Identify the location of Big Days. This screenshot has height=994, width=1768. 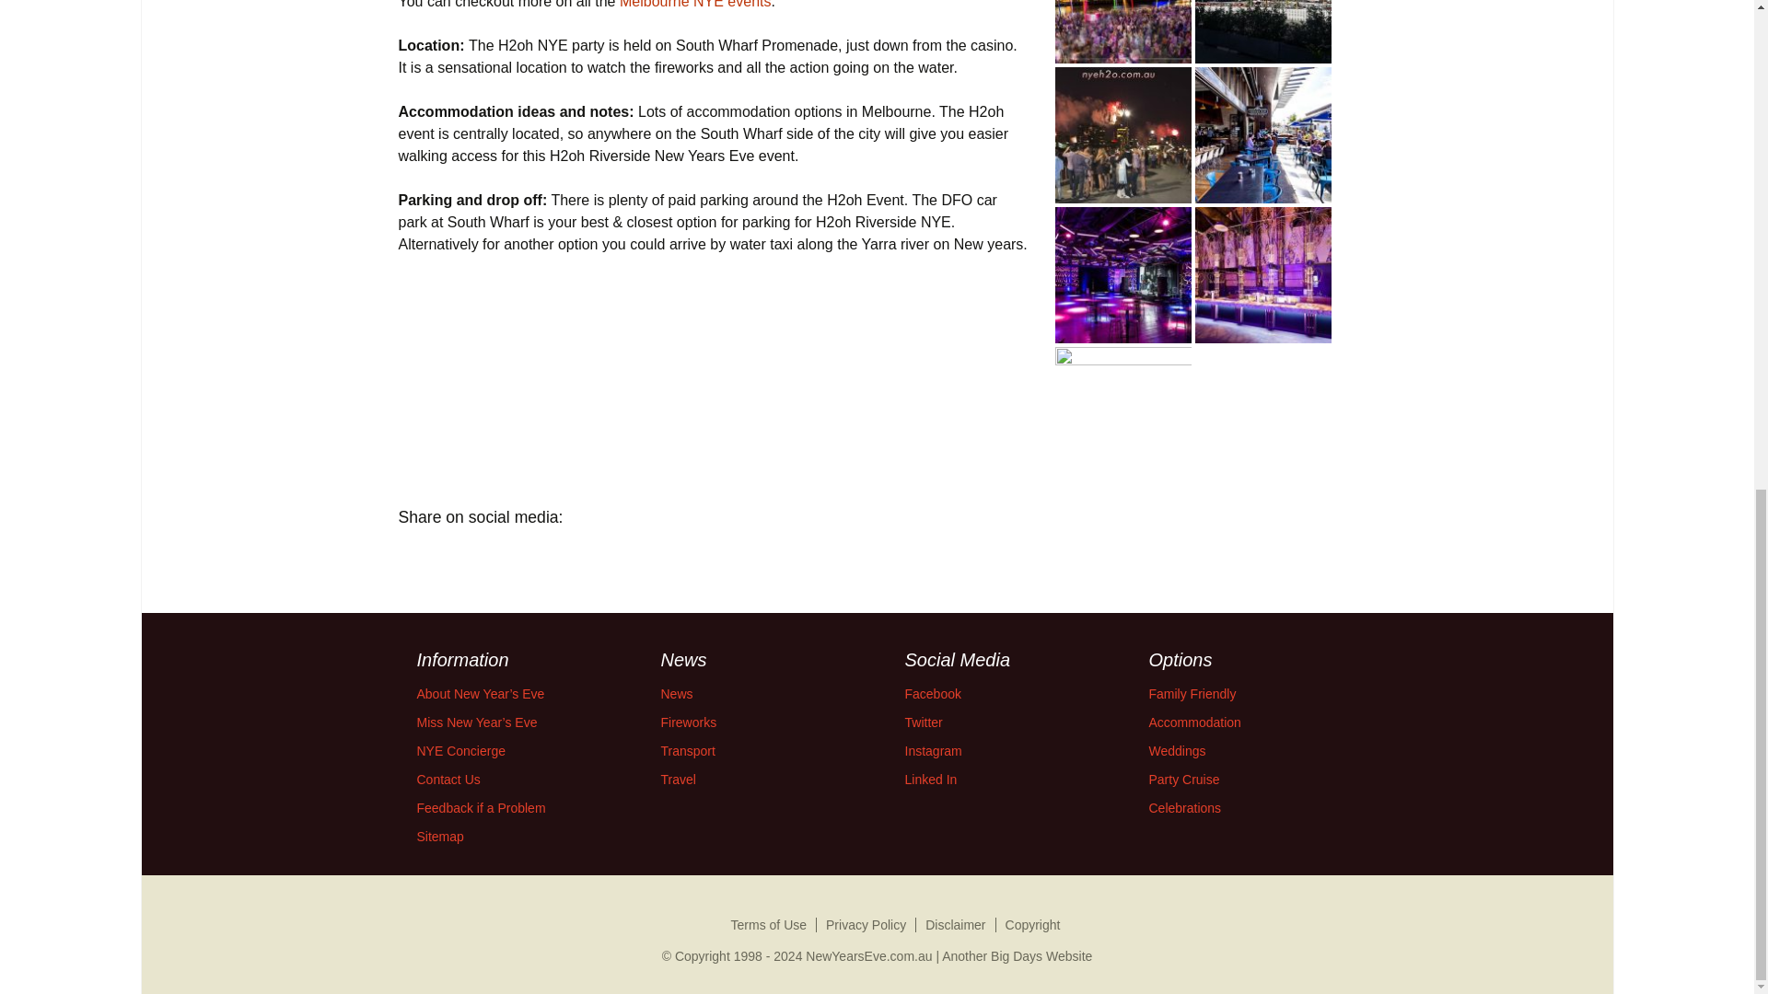
(1017, 955).